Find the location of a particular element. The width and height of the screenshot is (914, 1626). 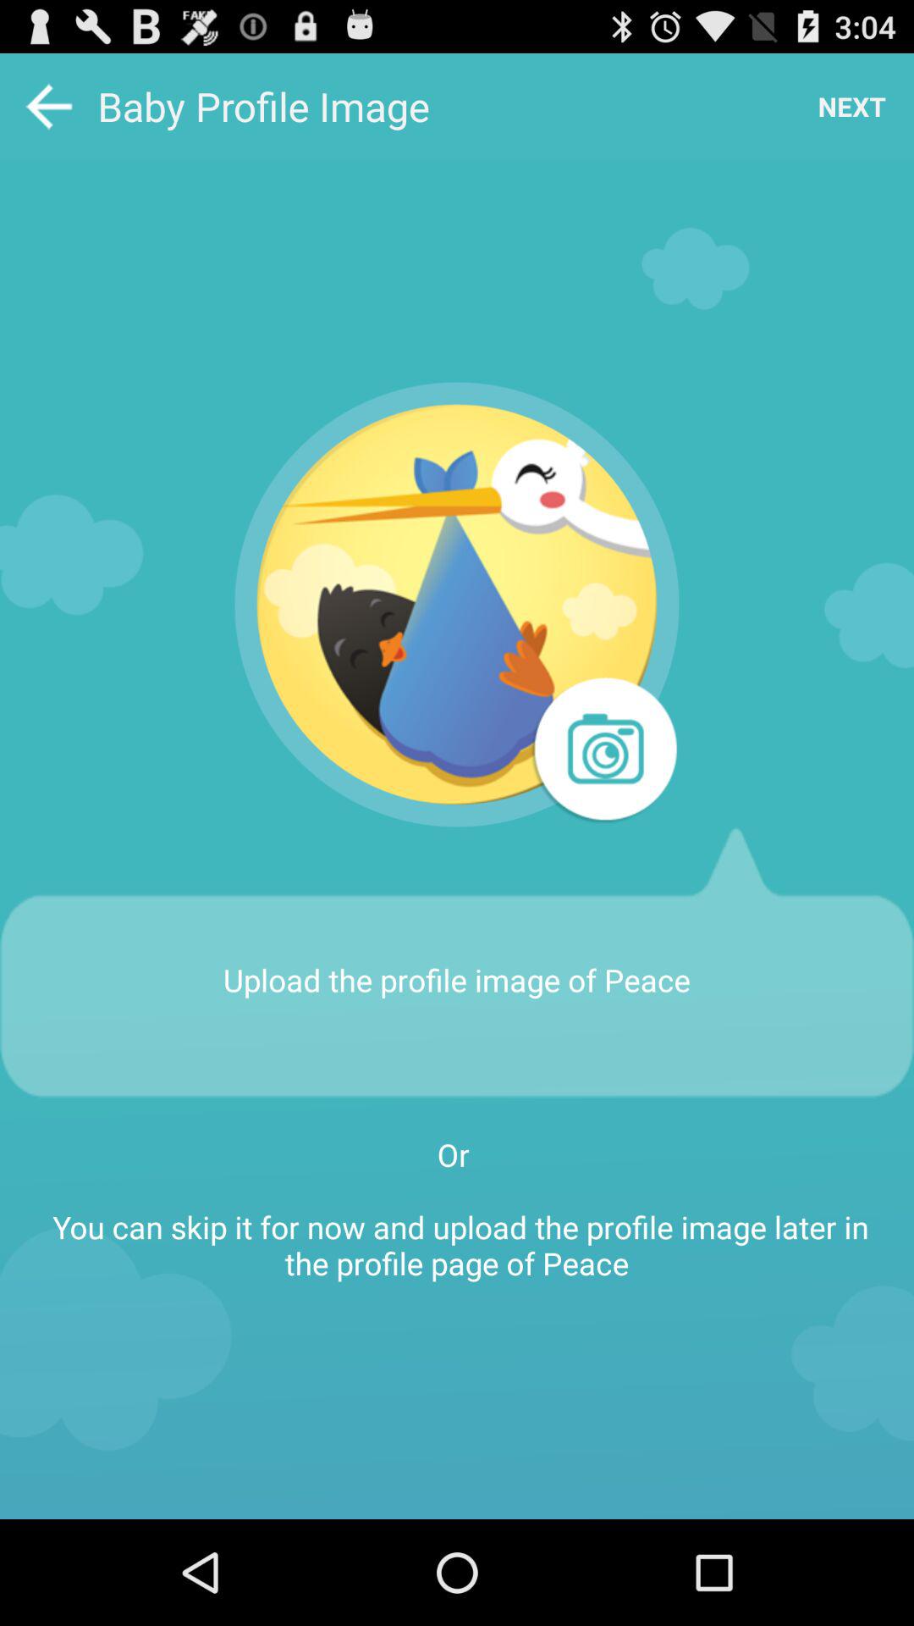

flip to next icon is located at coordinates (851, 107).